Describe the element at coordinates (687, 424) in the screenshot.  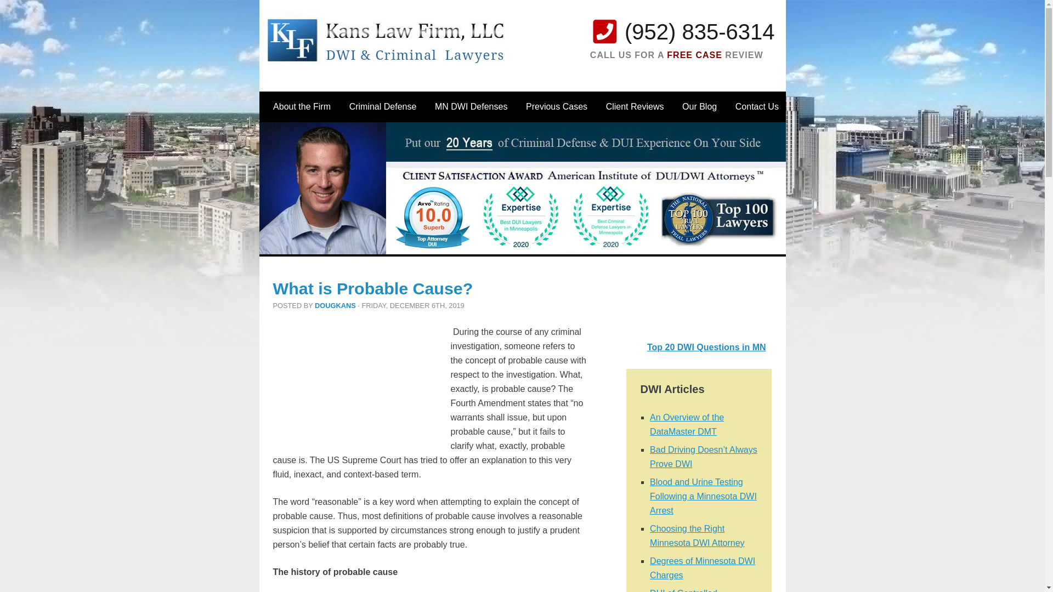
I see `An Overview of the DataMaster DMT` at that location.